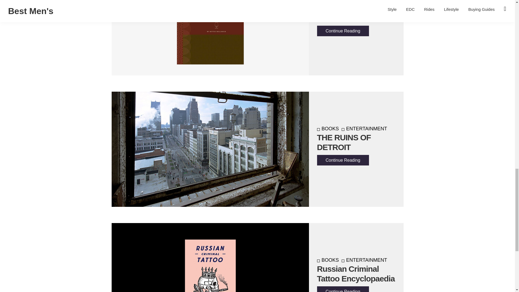 This screenshot has width=519, height=292. What do you see at coordinates (342, 31) in the screenshot?
I see `Continue Reading` at bounding box center [342, 31].